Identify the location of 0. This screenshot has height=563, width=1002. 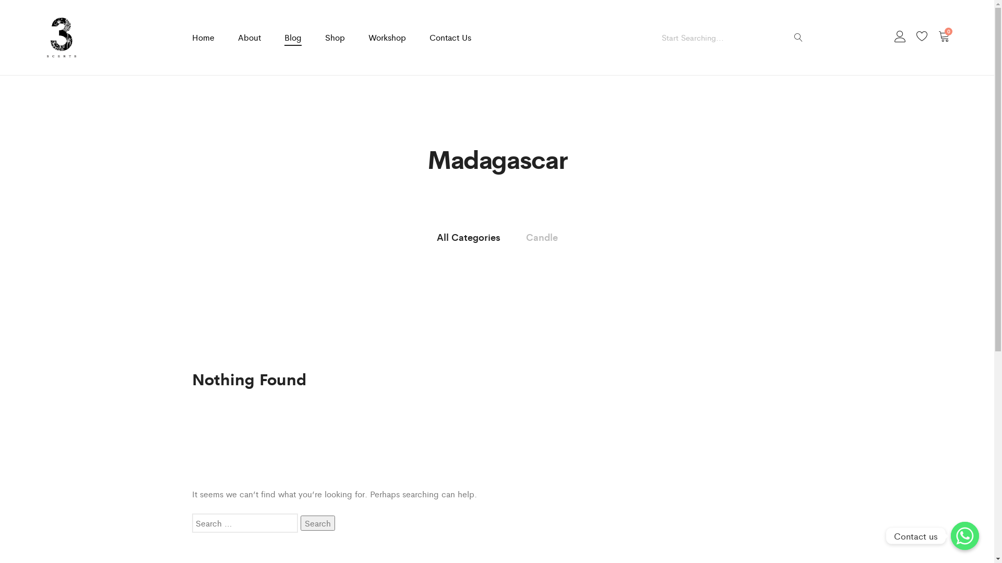
(944, 38).